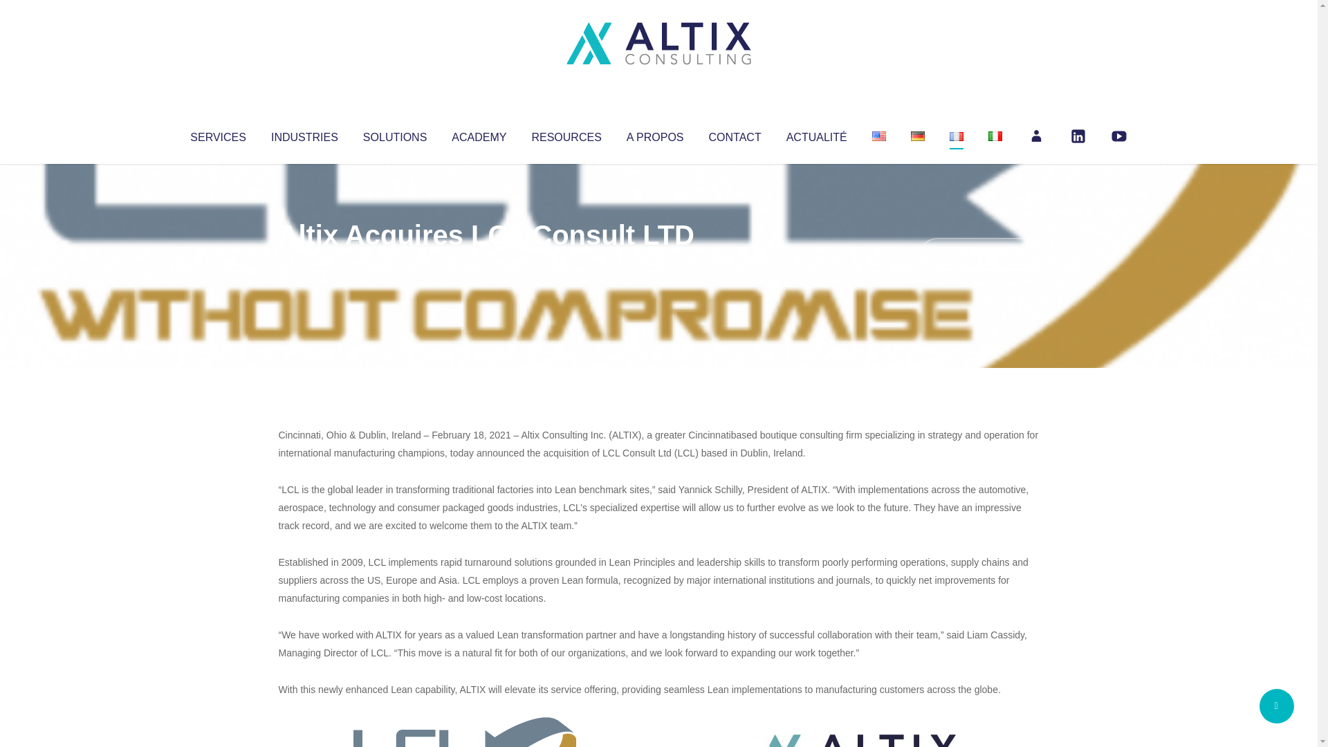  Describe the element at coordinates (304, 263) in the screenshot. I see `Articles par Altix` at that location.